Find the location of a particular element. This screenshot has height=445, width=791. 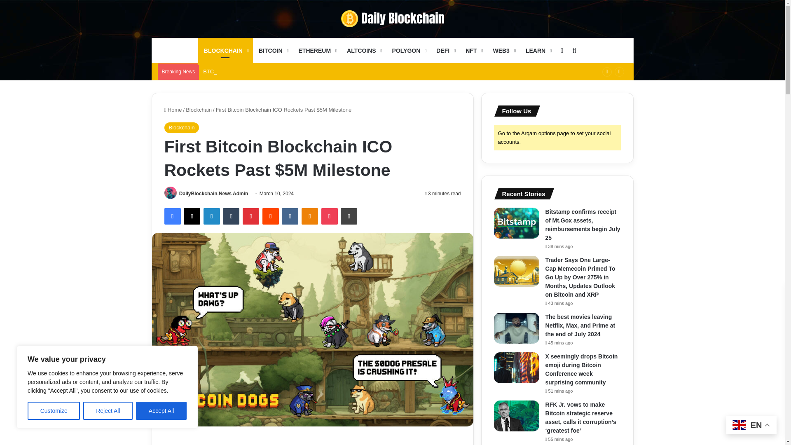

Customize is located at coordinates (54, 411).